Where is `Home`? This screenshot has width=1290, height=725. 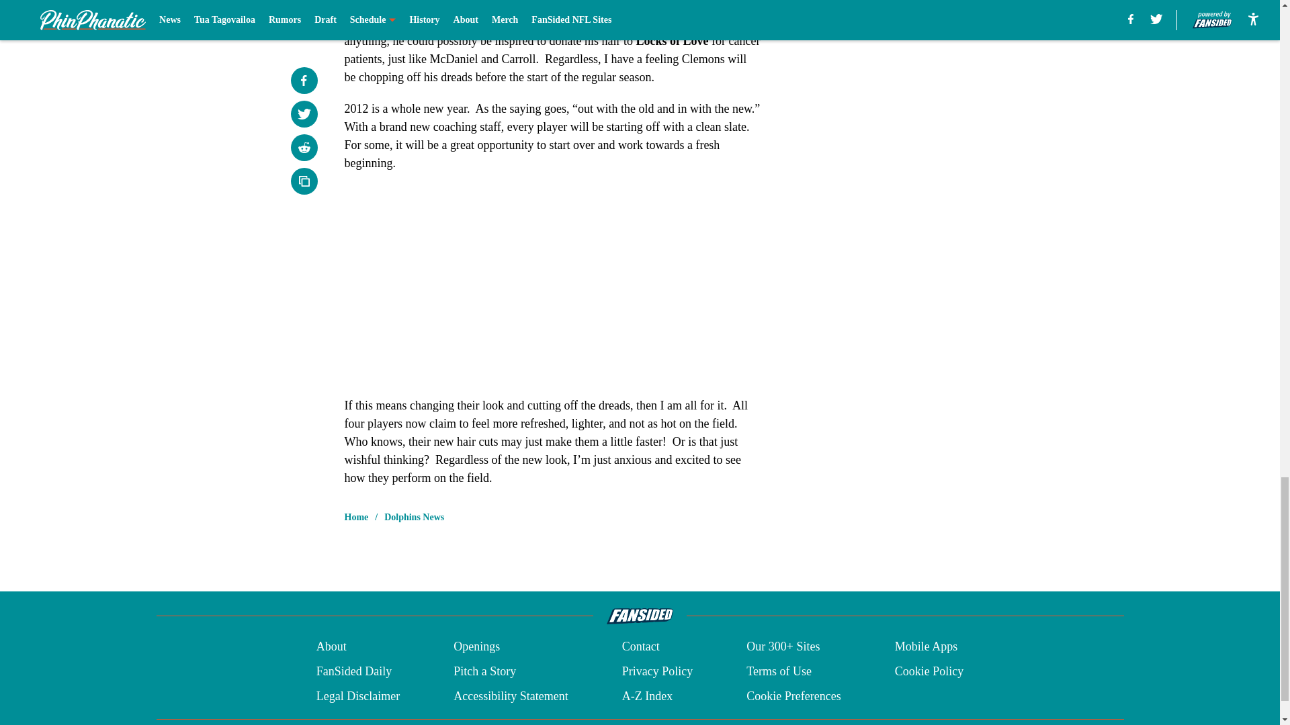 Home is located at coordinates (356, 517).